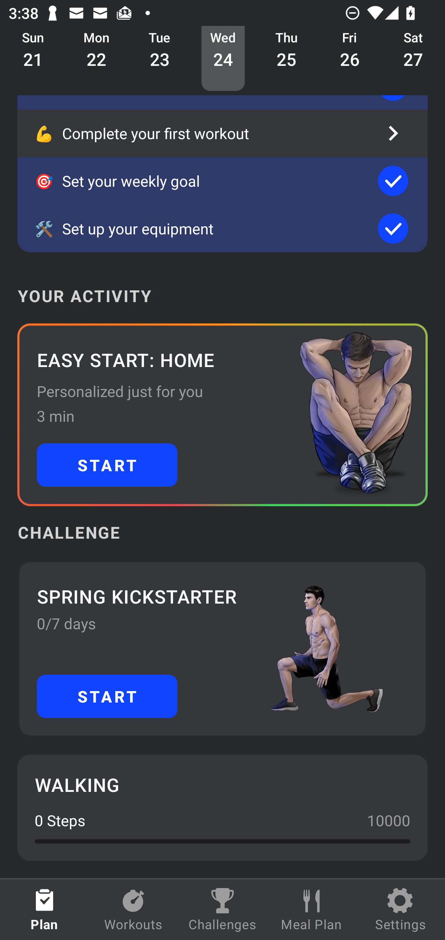  What do you see at coordinates (222, 133) in the screenshot?
I see `💪 Complete your first workout` at bounding box center [222, 133].